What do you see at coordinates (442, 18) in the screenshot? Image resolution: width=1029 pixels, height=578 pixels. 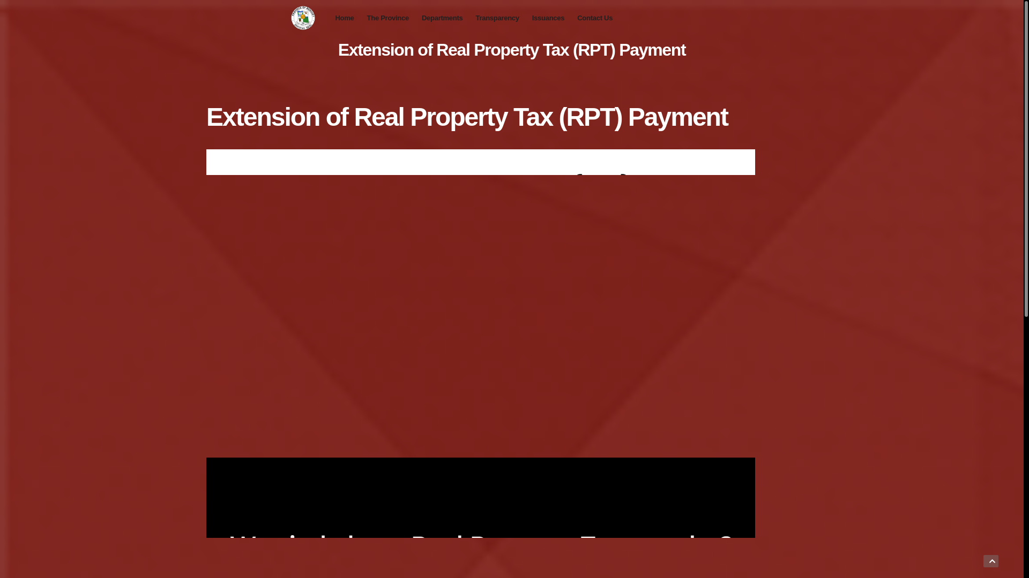 I see `Departments` at bounding box center [442, 18].